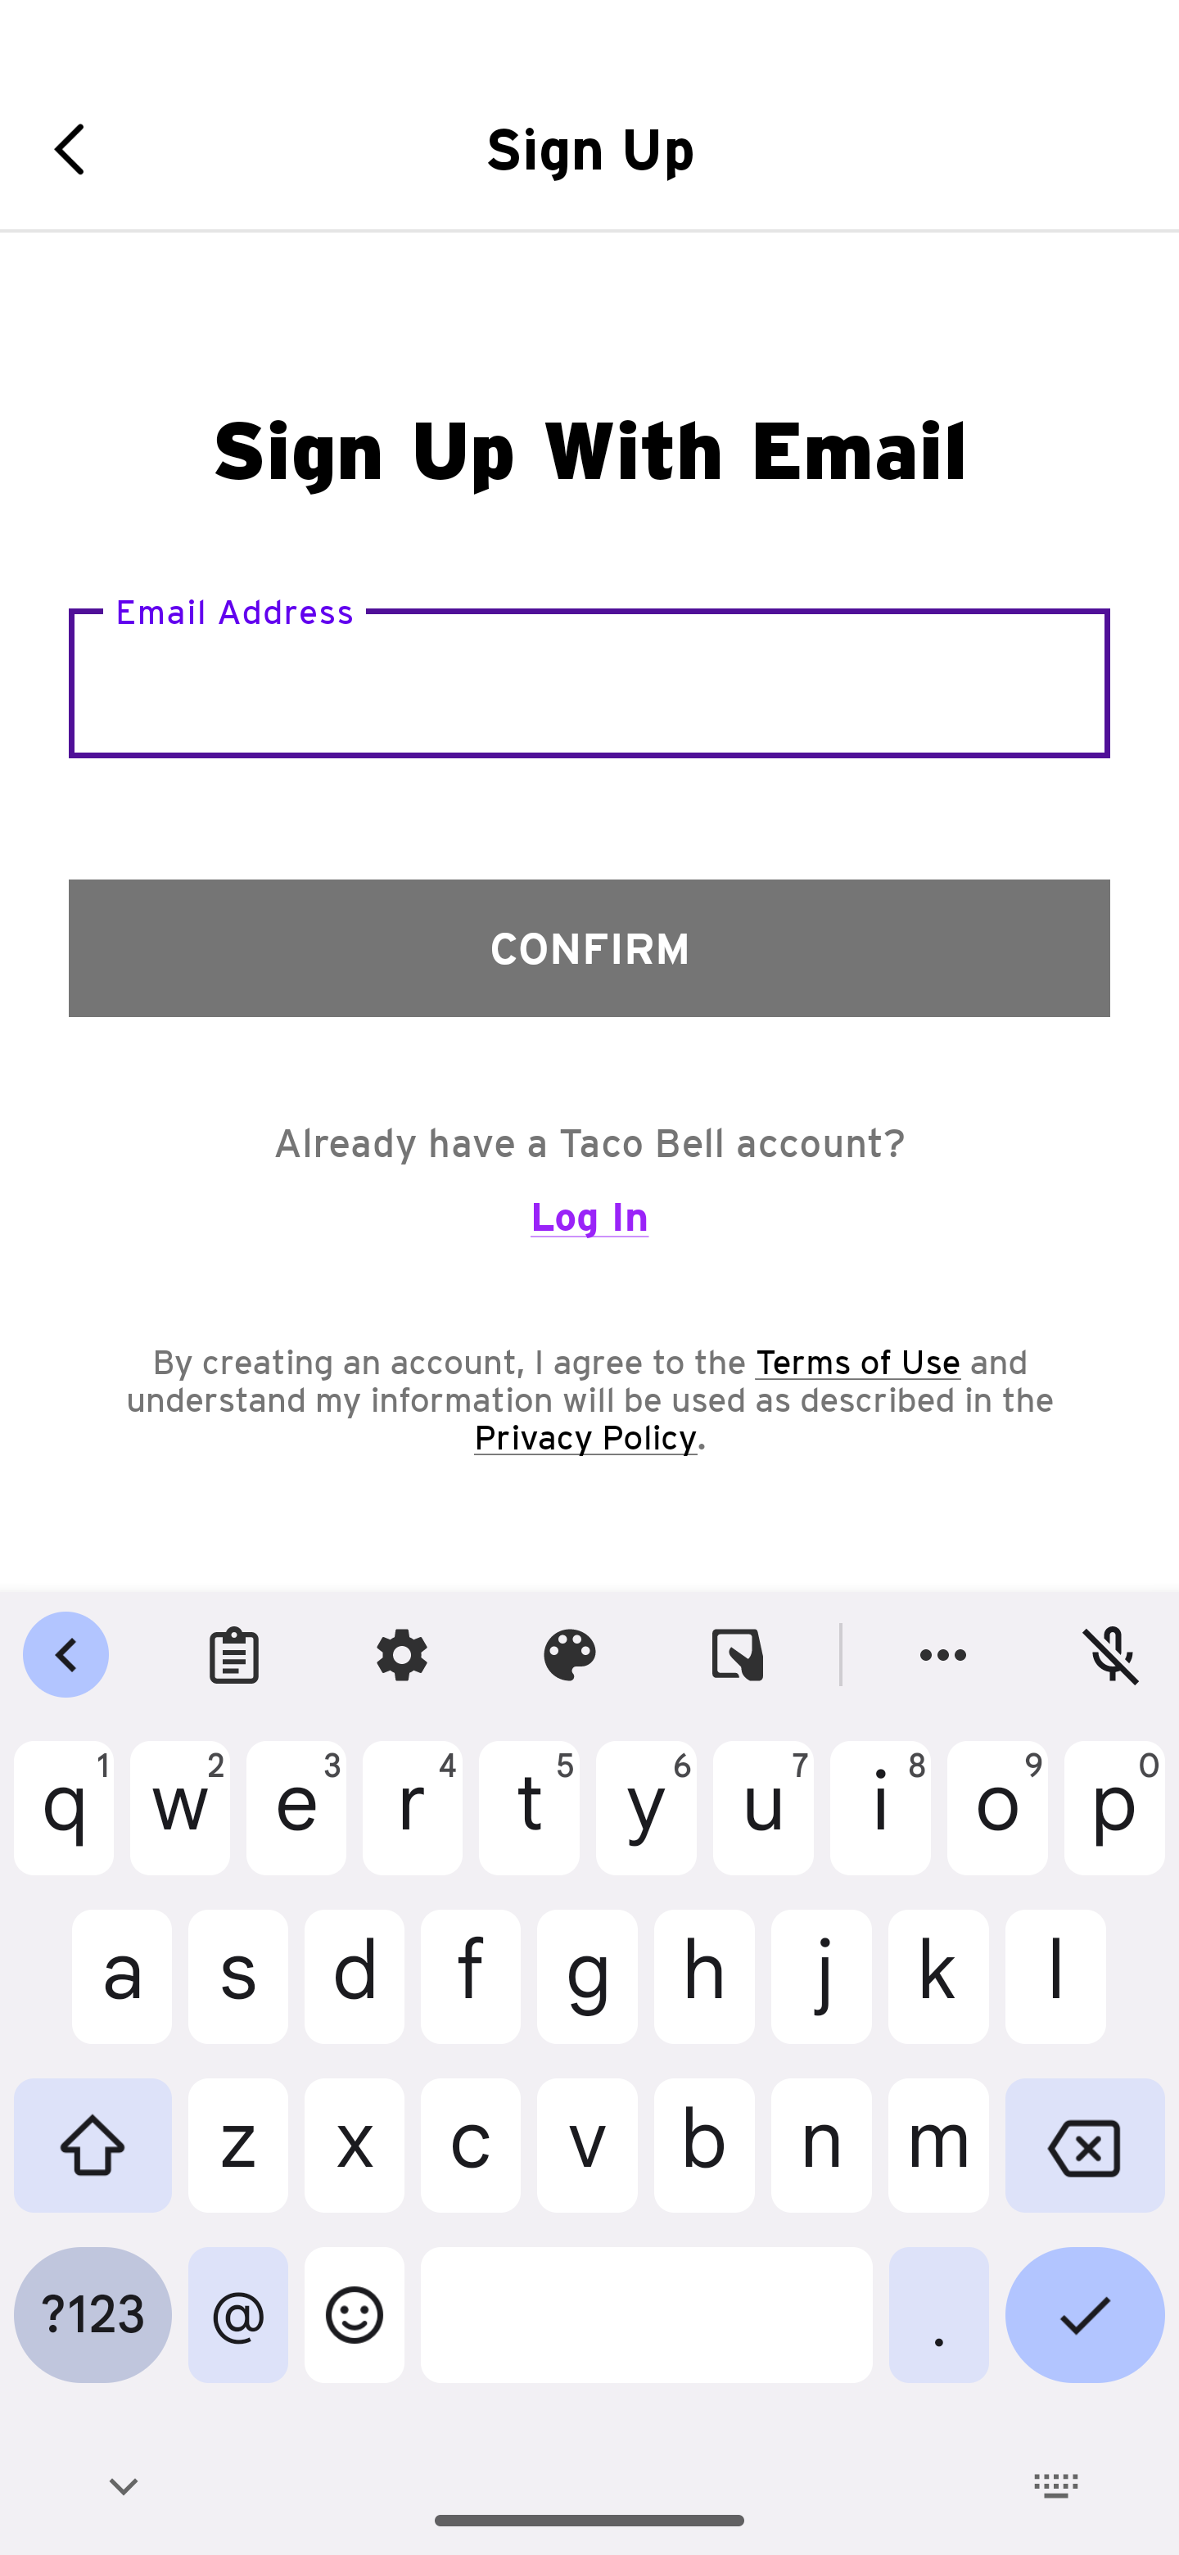 The image size is (1179, 2555). Describe the element at coordinates (589, 947) in the screenshot. I see `CONFIRM` at that location.